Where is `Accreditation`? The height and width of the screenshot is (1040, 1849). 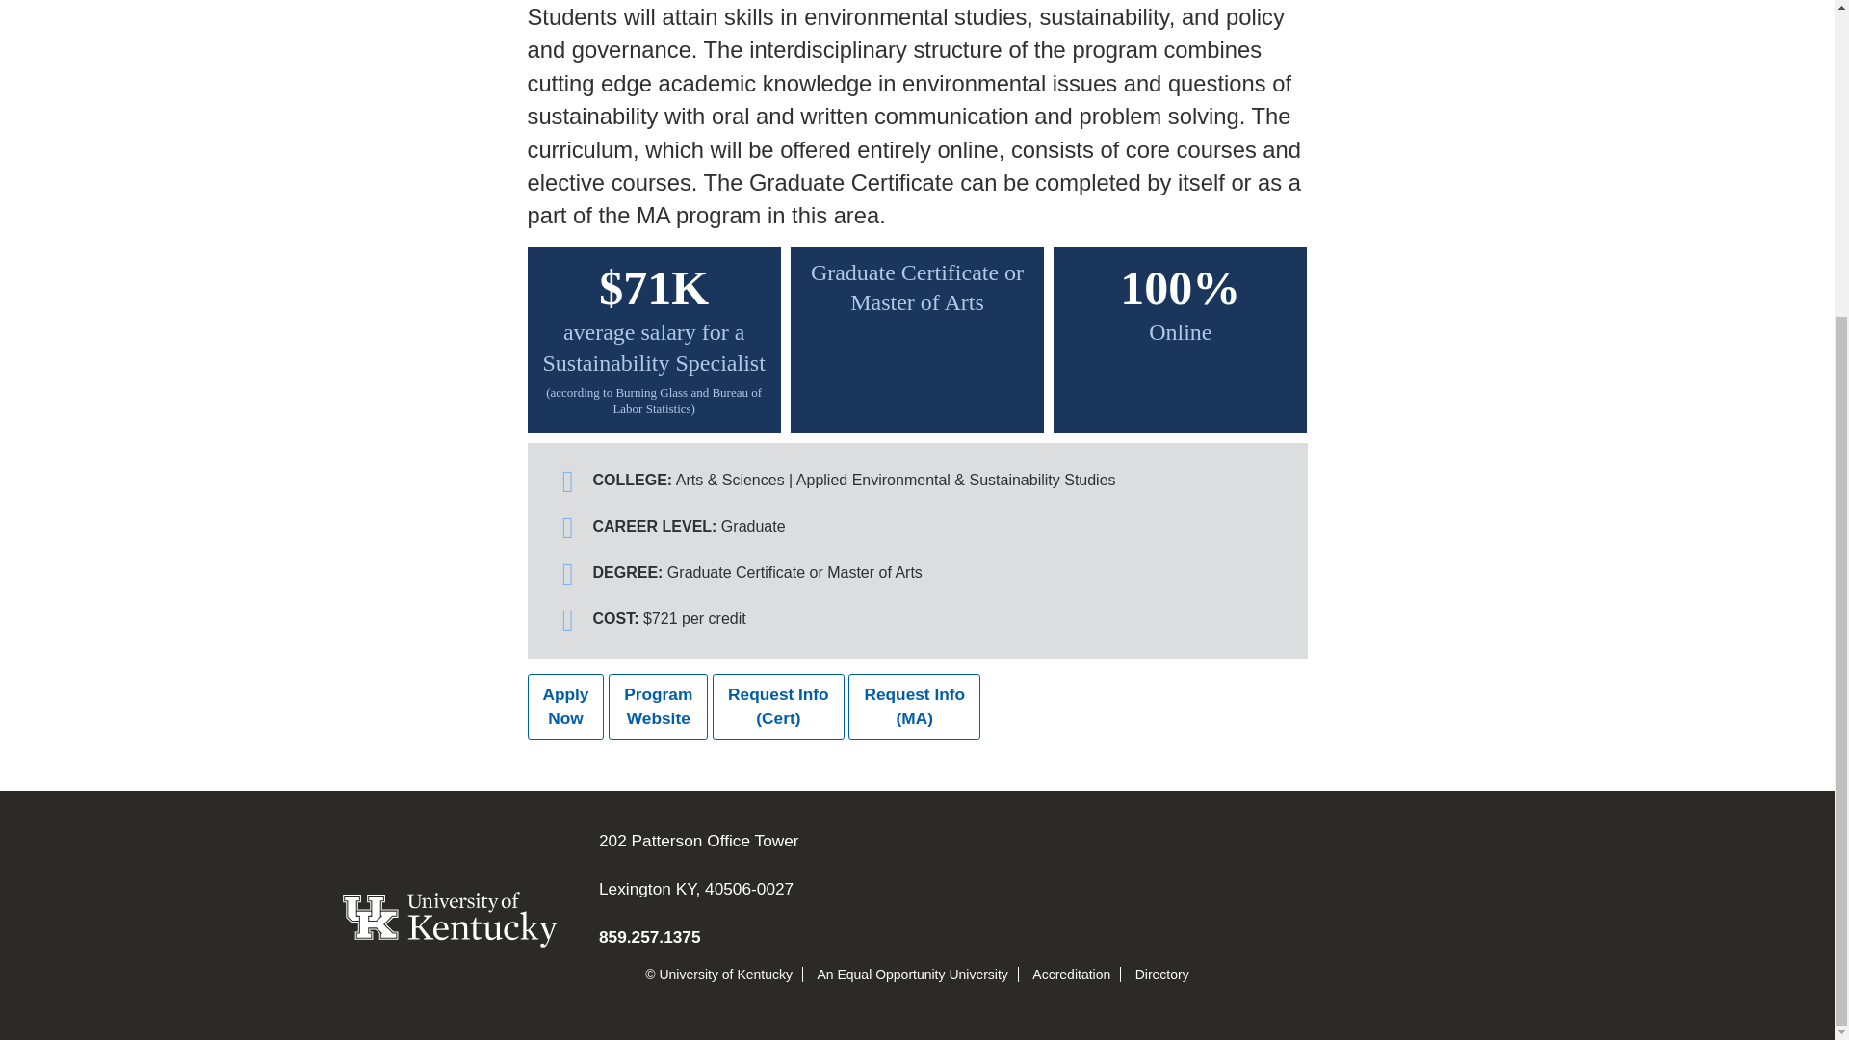 Accreditation is located at coordinates (1161, 975).